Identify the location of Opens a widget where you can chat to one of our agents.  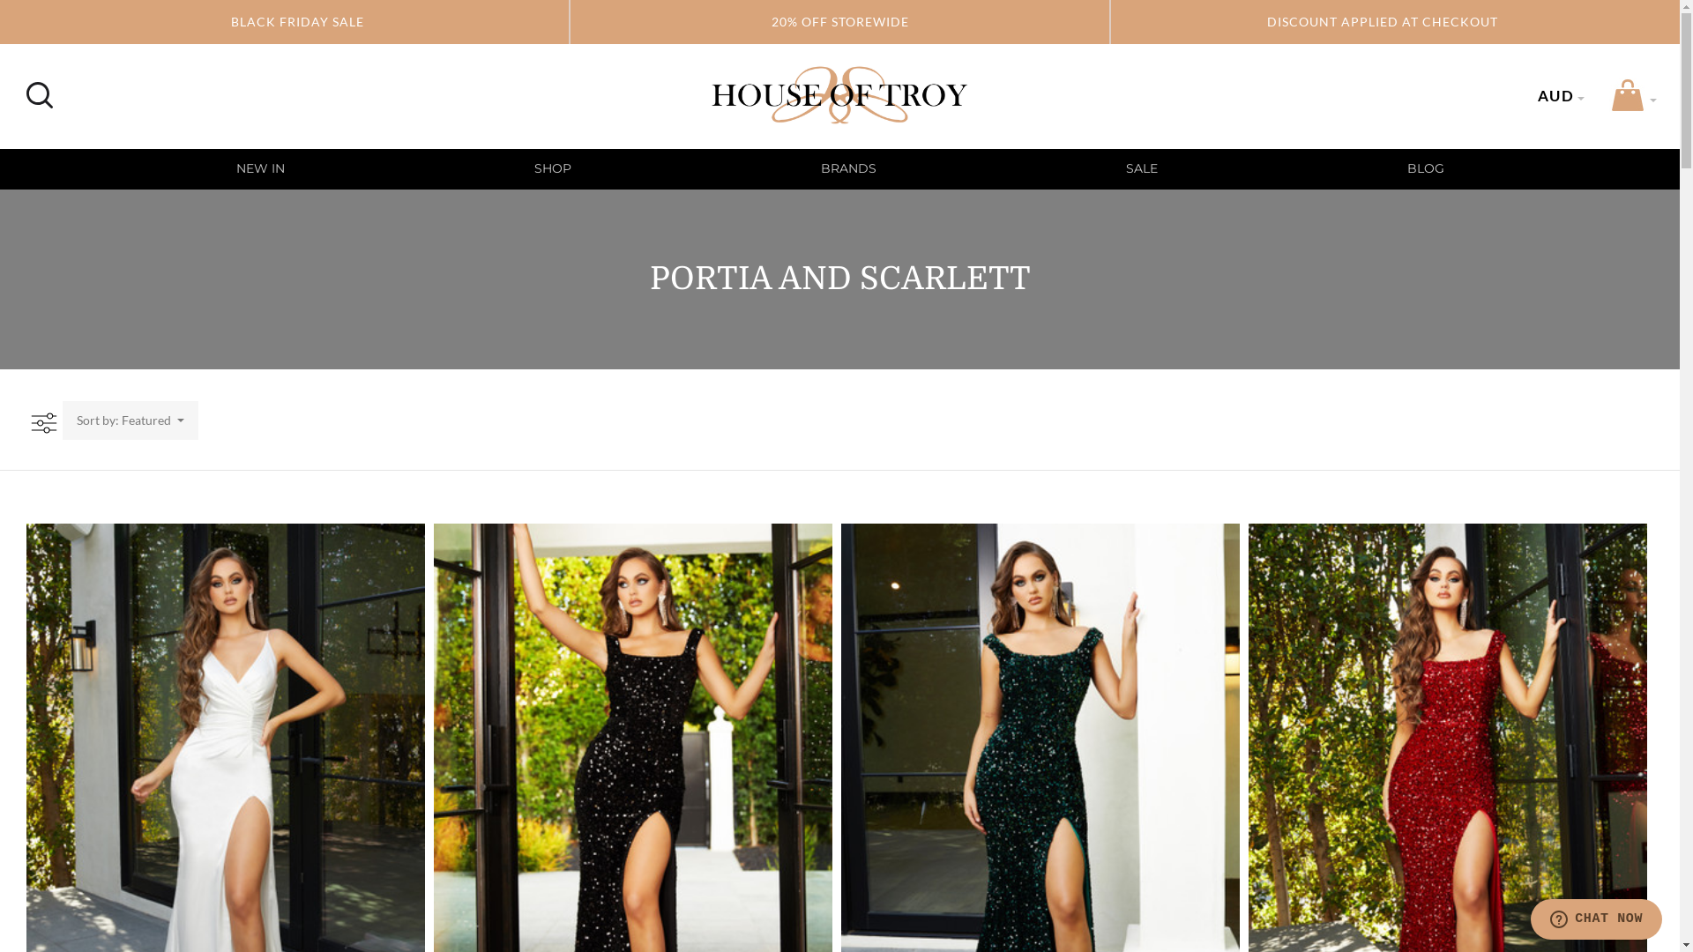
(1596, 921).